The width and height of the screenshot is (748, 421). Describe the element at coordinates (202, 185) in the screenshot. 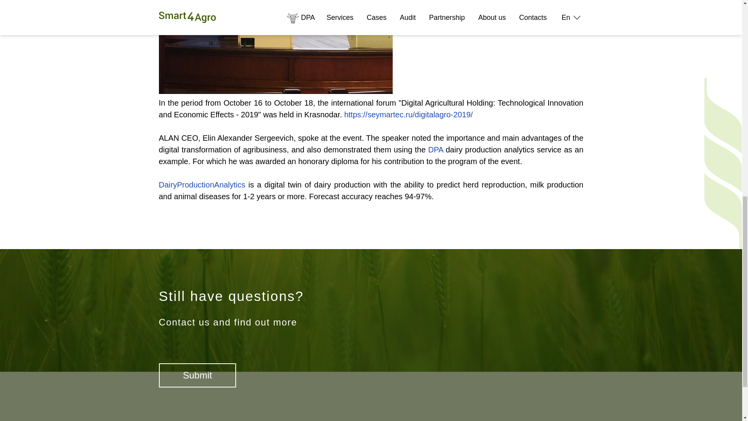

I see `DairyProductionAnalytics` at that location.